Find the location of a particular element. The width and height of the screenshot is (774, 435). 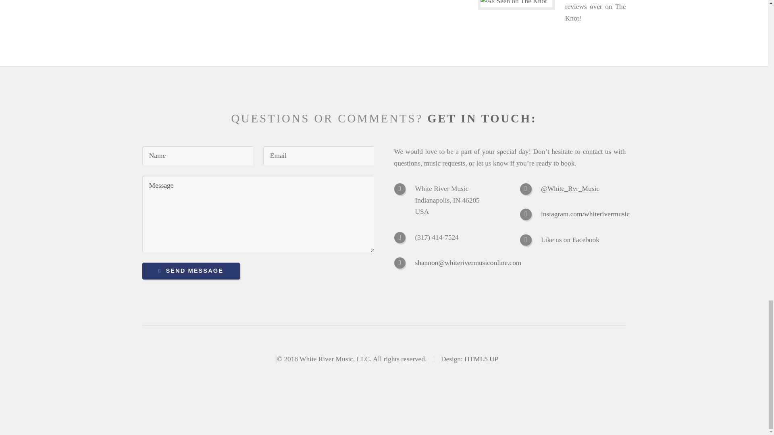

SEND MESSAGE is located at coordinates (190, 271).